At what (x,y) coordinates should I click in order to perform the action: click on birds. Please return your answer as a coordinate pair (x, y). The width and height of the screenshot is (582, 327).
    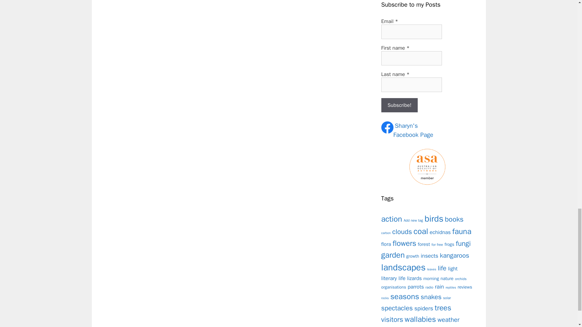
    Looking at the image, I should click on (411, 84).